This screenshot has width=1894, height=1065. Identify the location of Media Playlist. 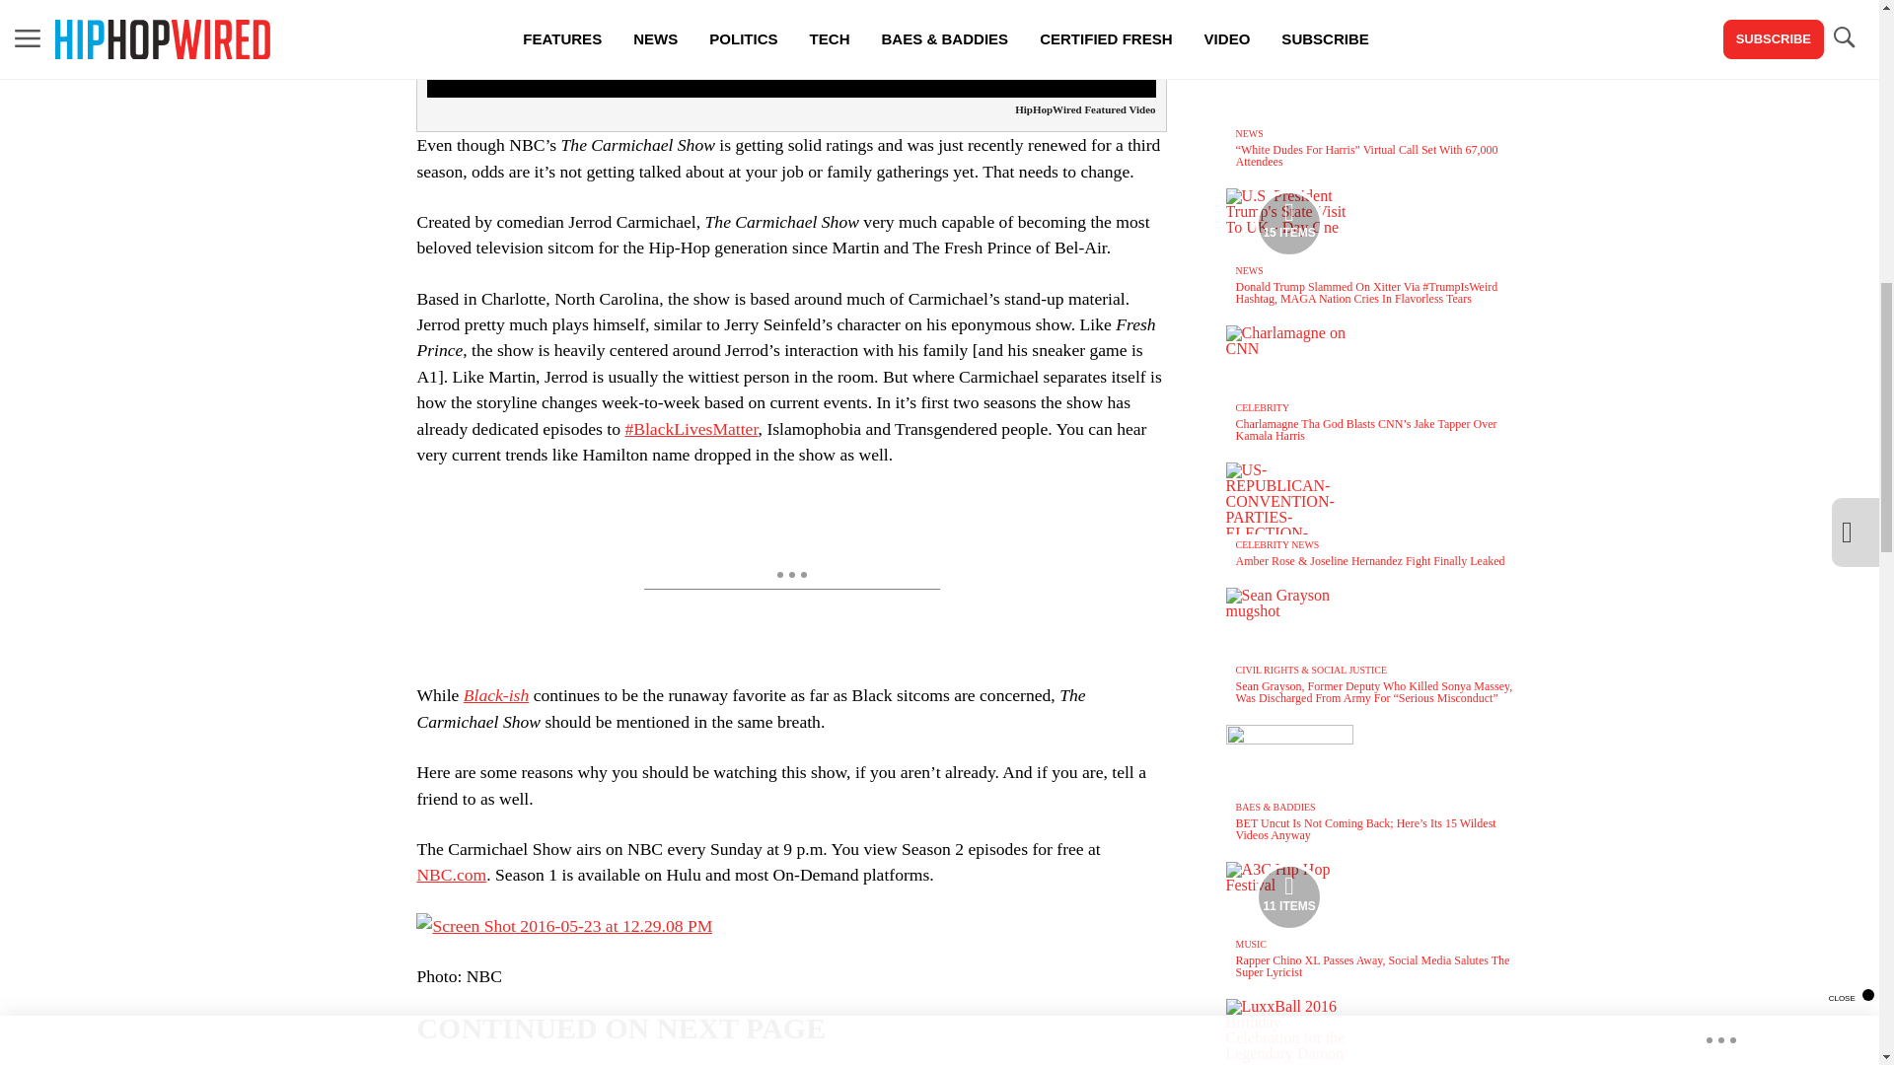
(1288, 224).